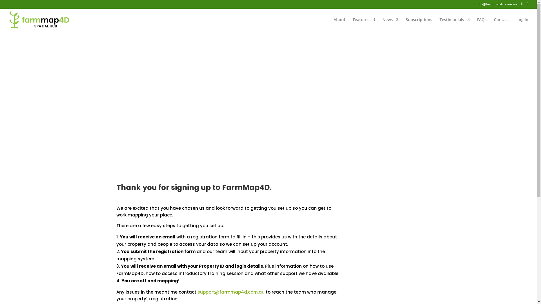 This screenshot has height=304, width=541. Describe the element at coordinates (482, 24) in the screenshot. I see `FAQs` at that location.